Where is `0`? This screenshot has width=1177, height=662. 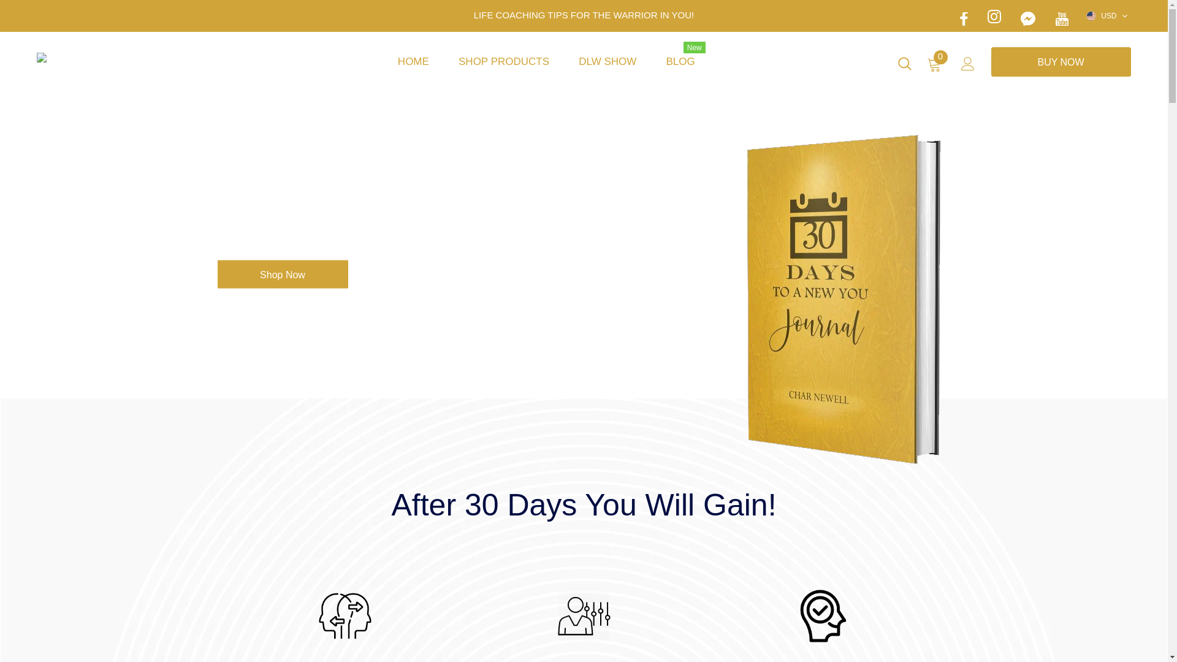 0 is located at coordinates (934, 69).